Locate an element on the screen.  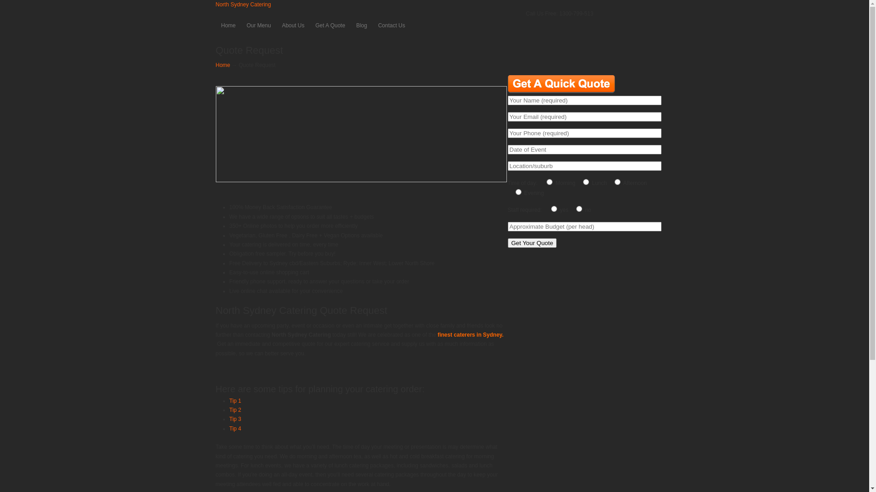
Get Your Quote is located at coordinates (532, 243).